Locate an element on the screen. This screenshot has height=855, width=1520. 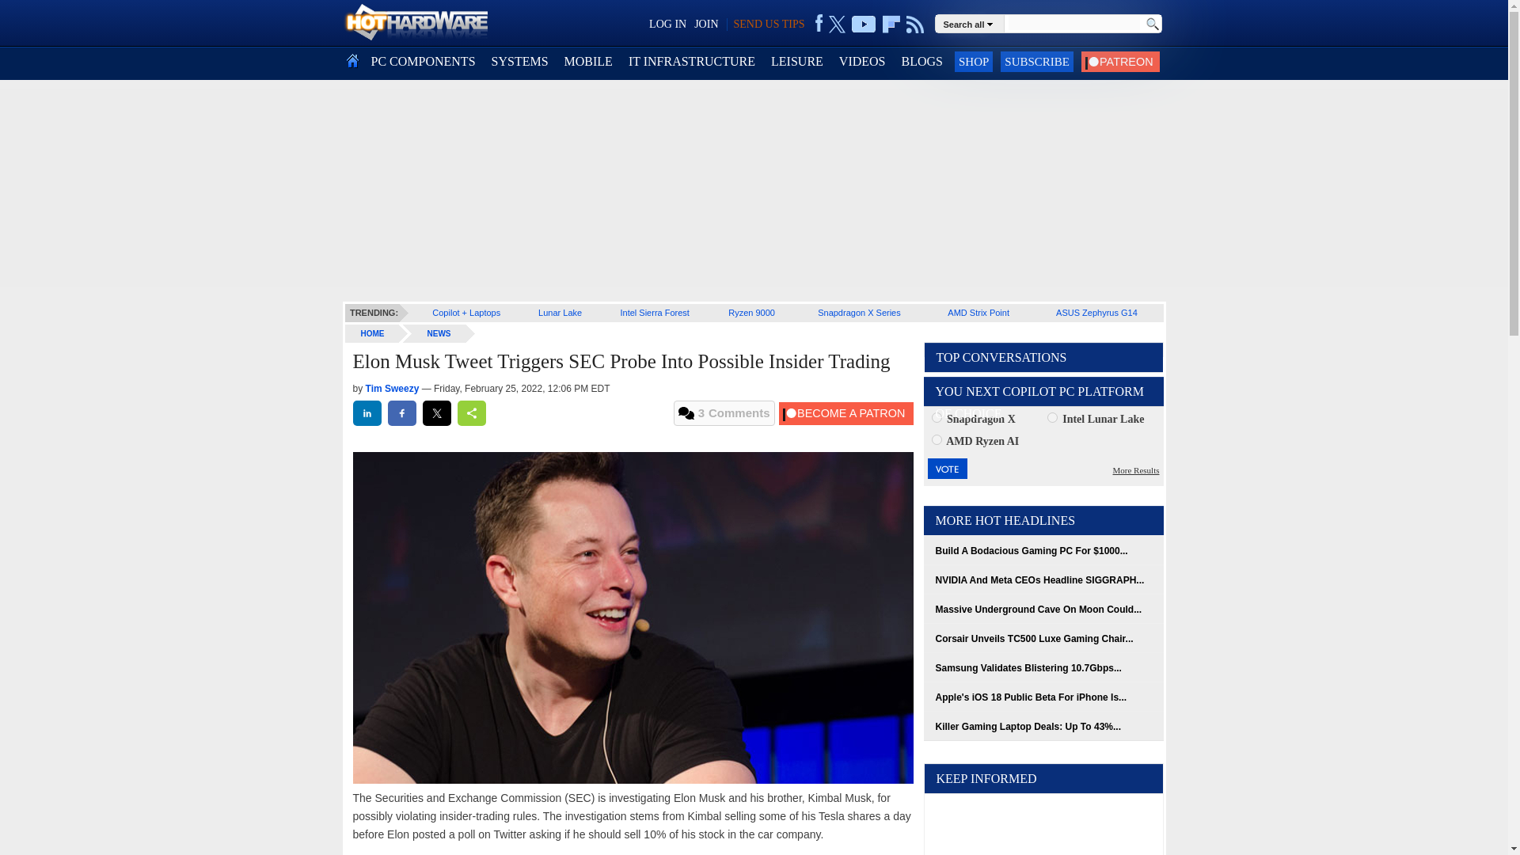
Search all is located at coordinates (971, 23).